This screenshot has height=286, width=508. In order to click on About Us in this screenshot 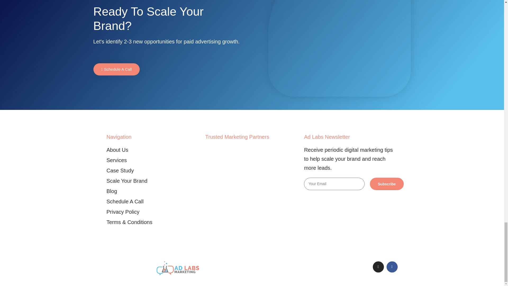, I will do `click(153, 150)`.